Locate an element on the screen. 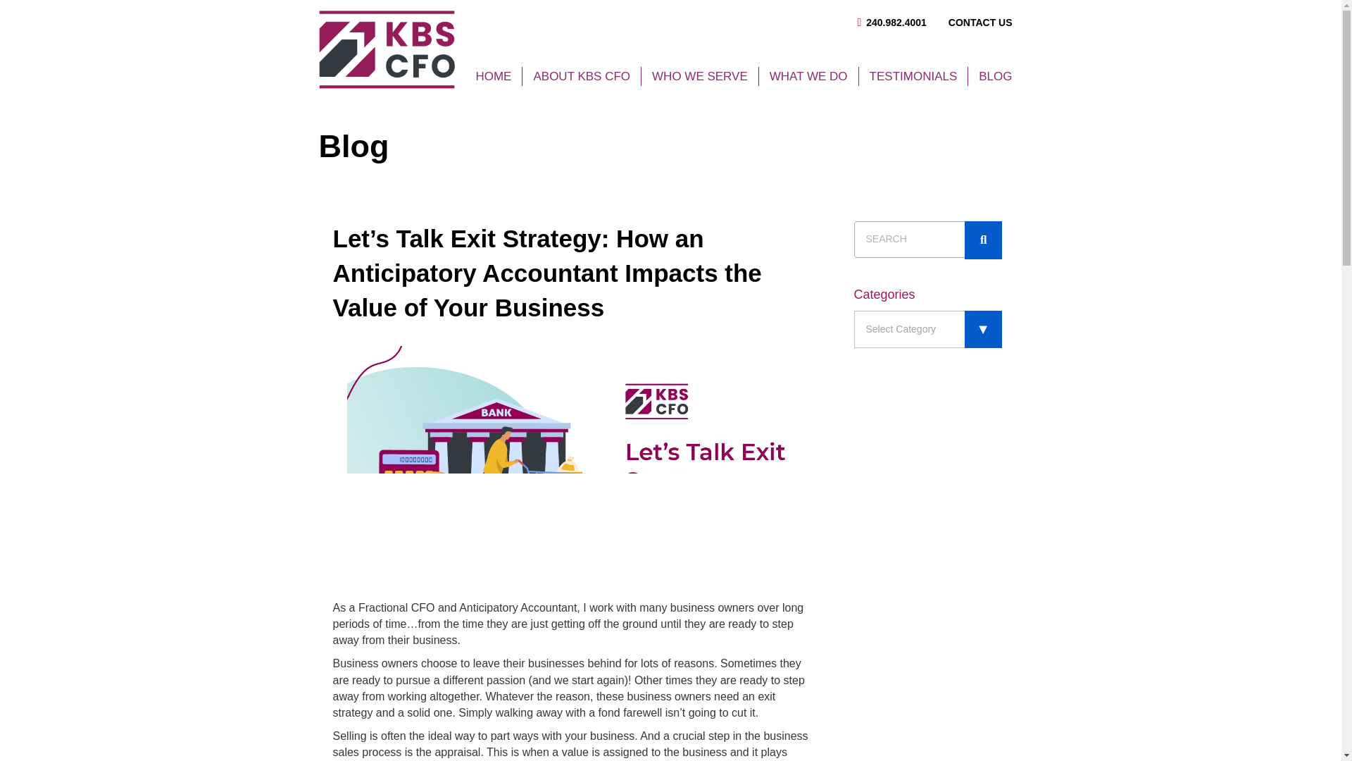 The image size is (1352, 761). Type and press Enter to search. is located at coordinates (927, 240).